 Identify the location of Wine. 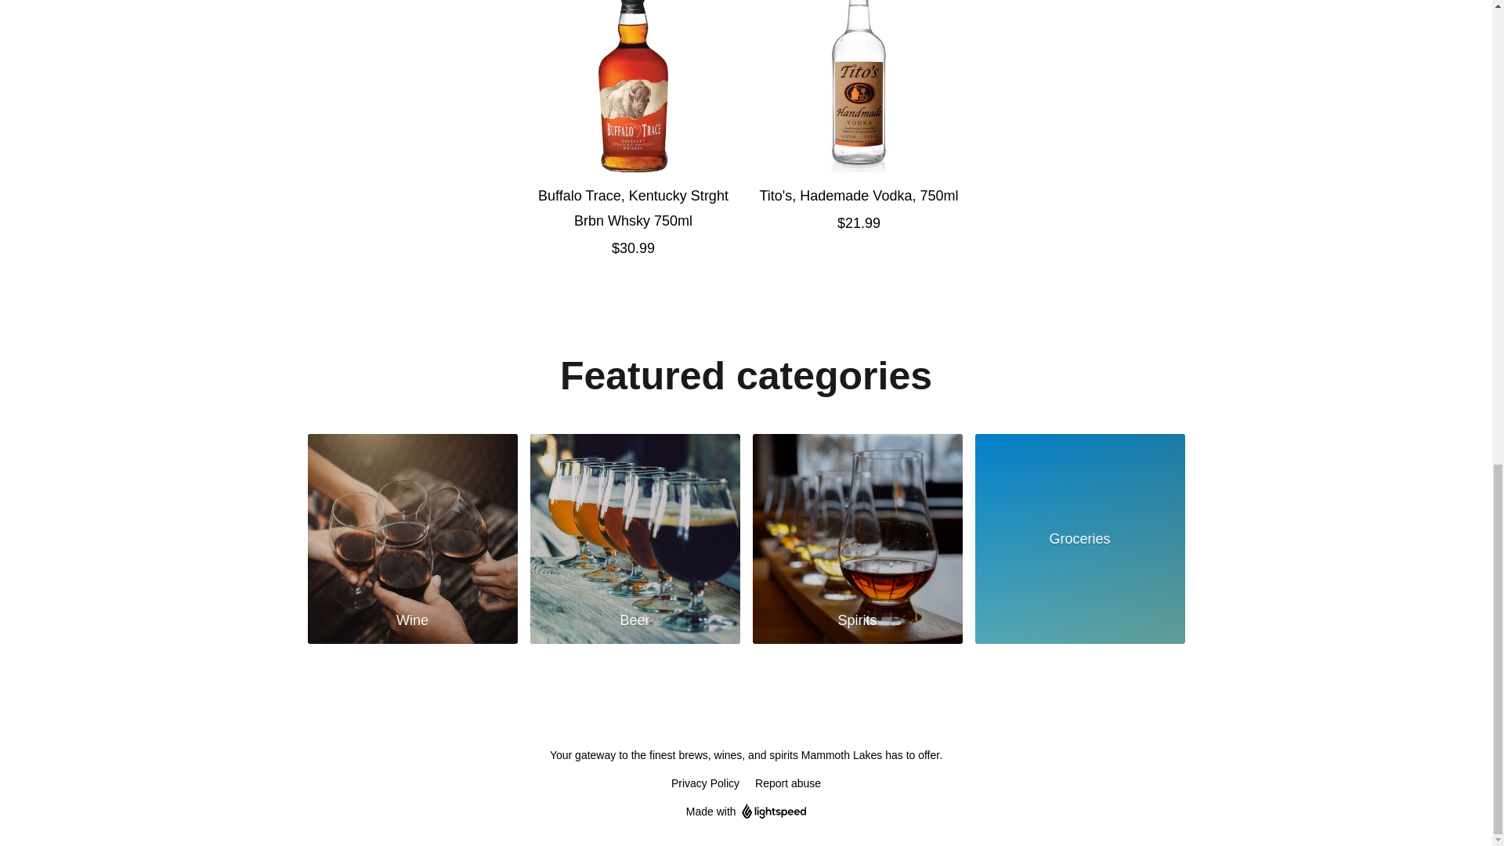
(412, 539).